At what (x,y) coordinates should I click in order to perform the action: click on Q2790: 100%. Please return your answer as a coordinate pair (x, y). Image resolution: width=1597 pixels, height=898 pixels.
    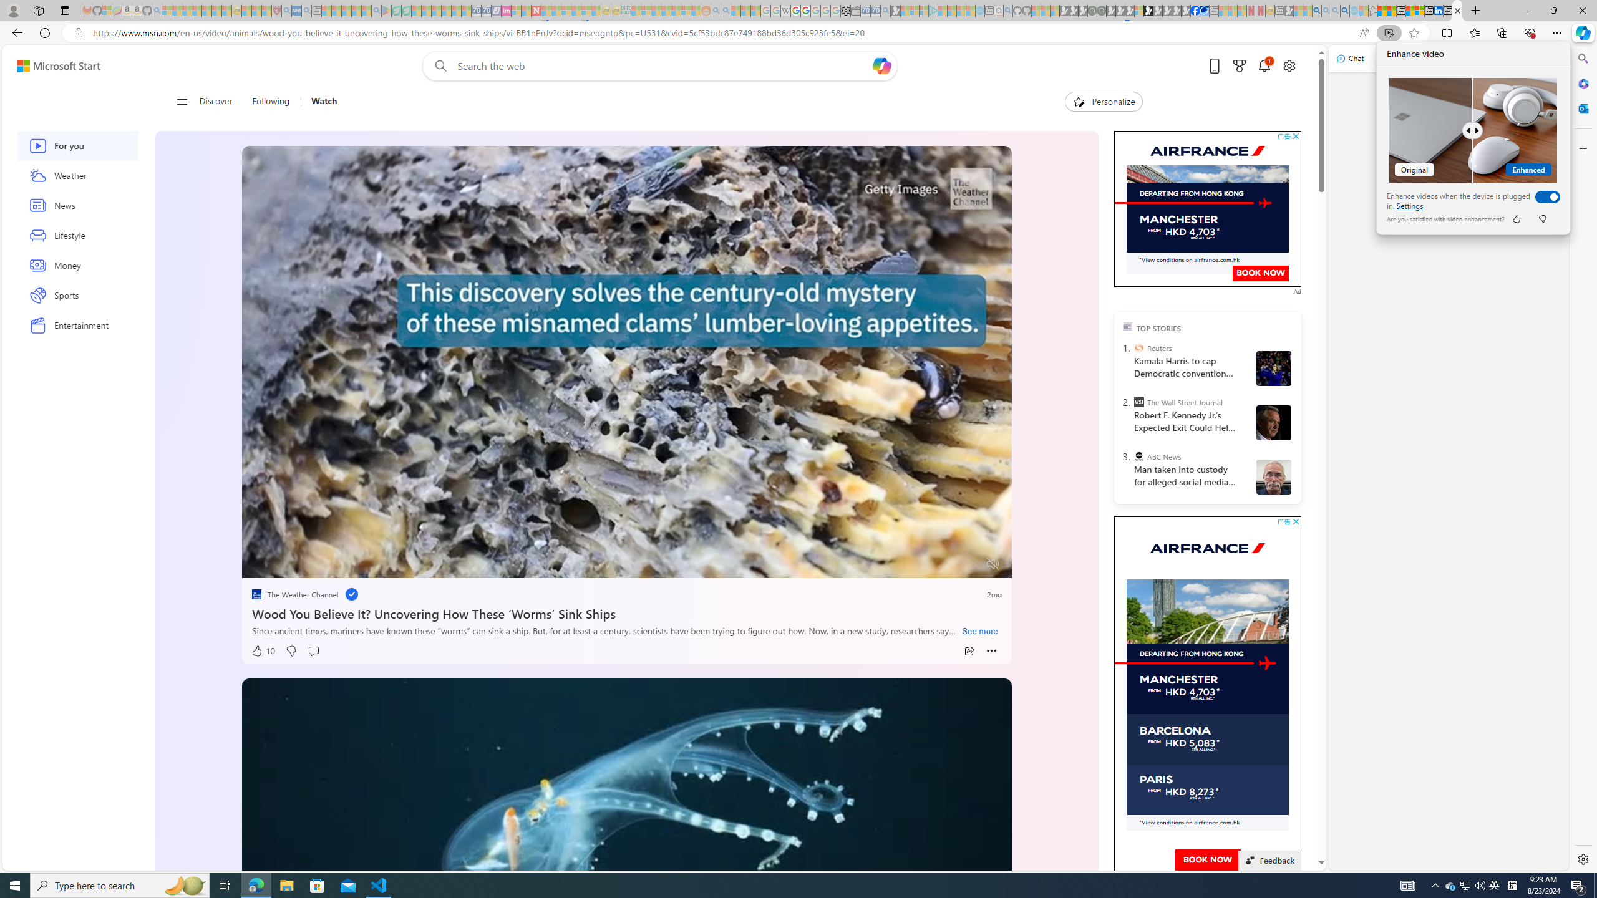
    Looking at the image, I should click on (1480, 886).